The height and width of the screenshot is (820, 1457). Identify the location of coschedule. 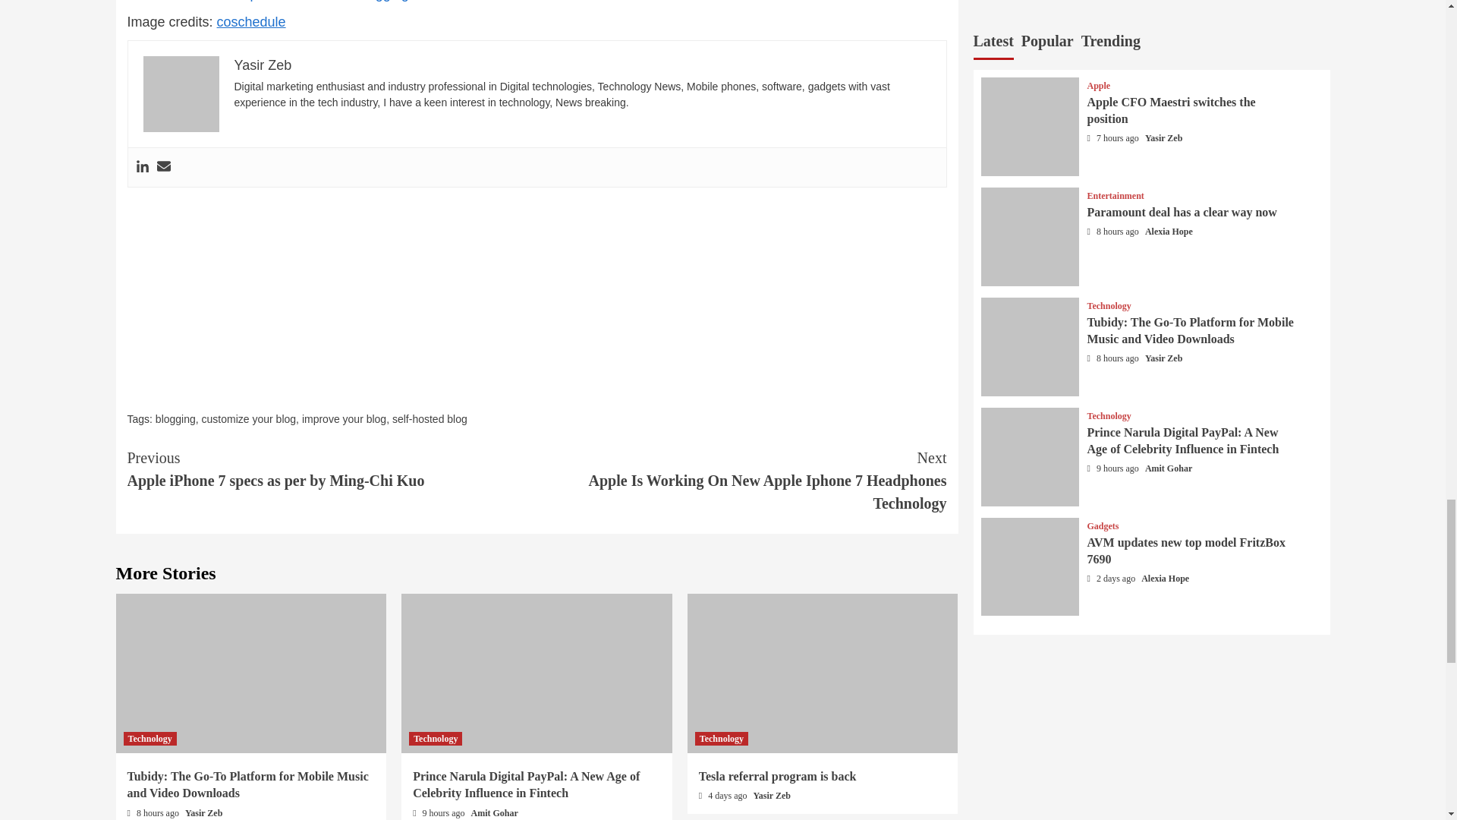
(251, 21).